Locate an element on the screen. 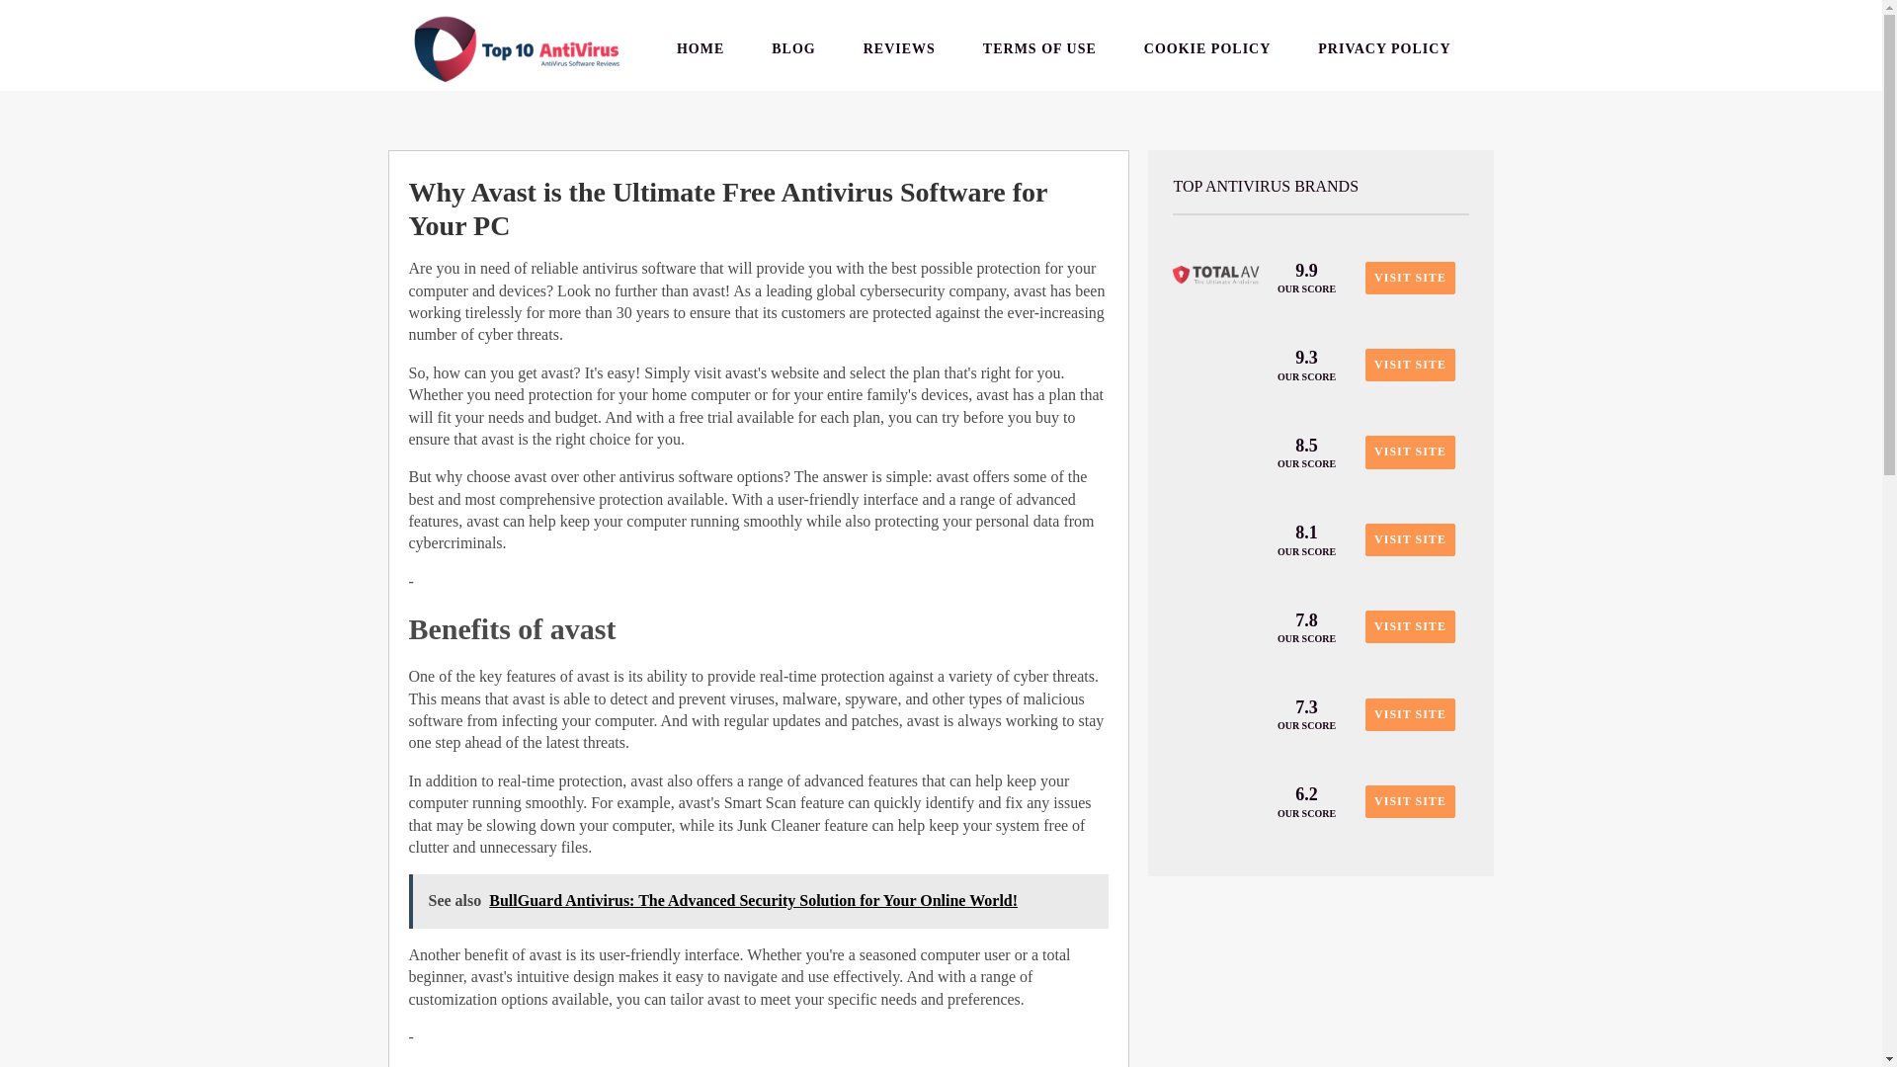 Image resolution: width=1897 pixels, height=1067 pixels. BLOG is located at coordinates (792, 48).